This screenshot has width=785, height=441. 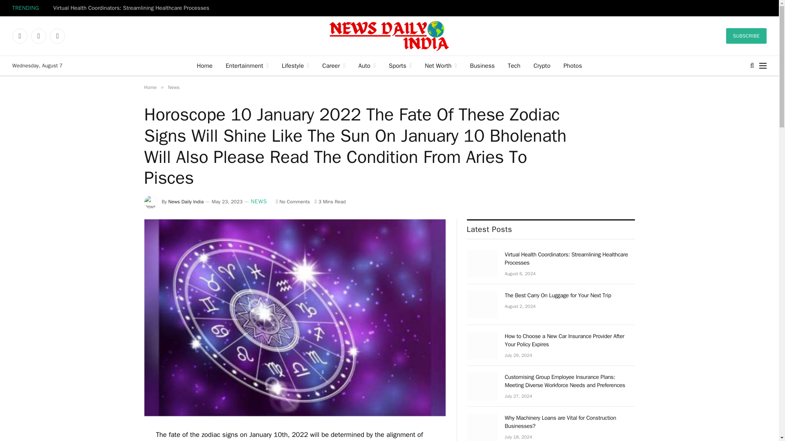 What do you see at coordinates (20, 36) in the screenshot?
I see `Facebook` at bounding box center [20, 36].